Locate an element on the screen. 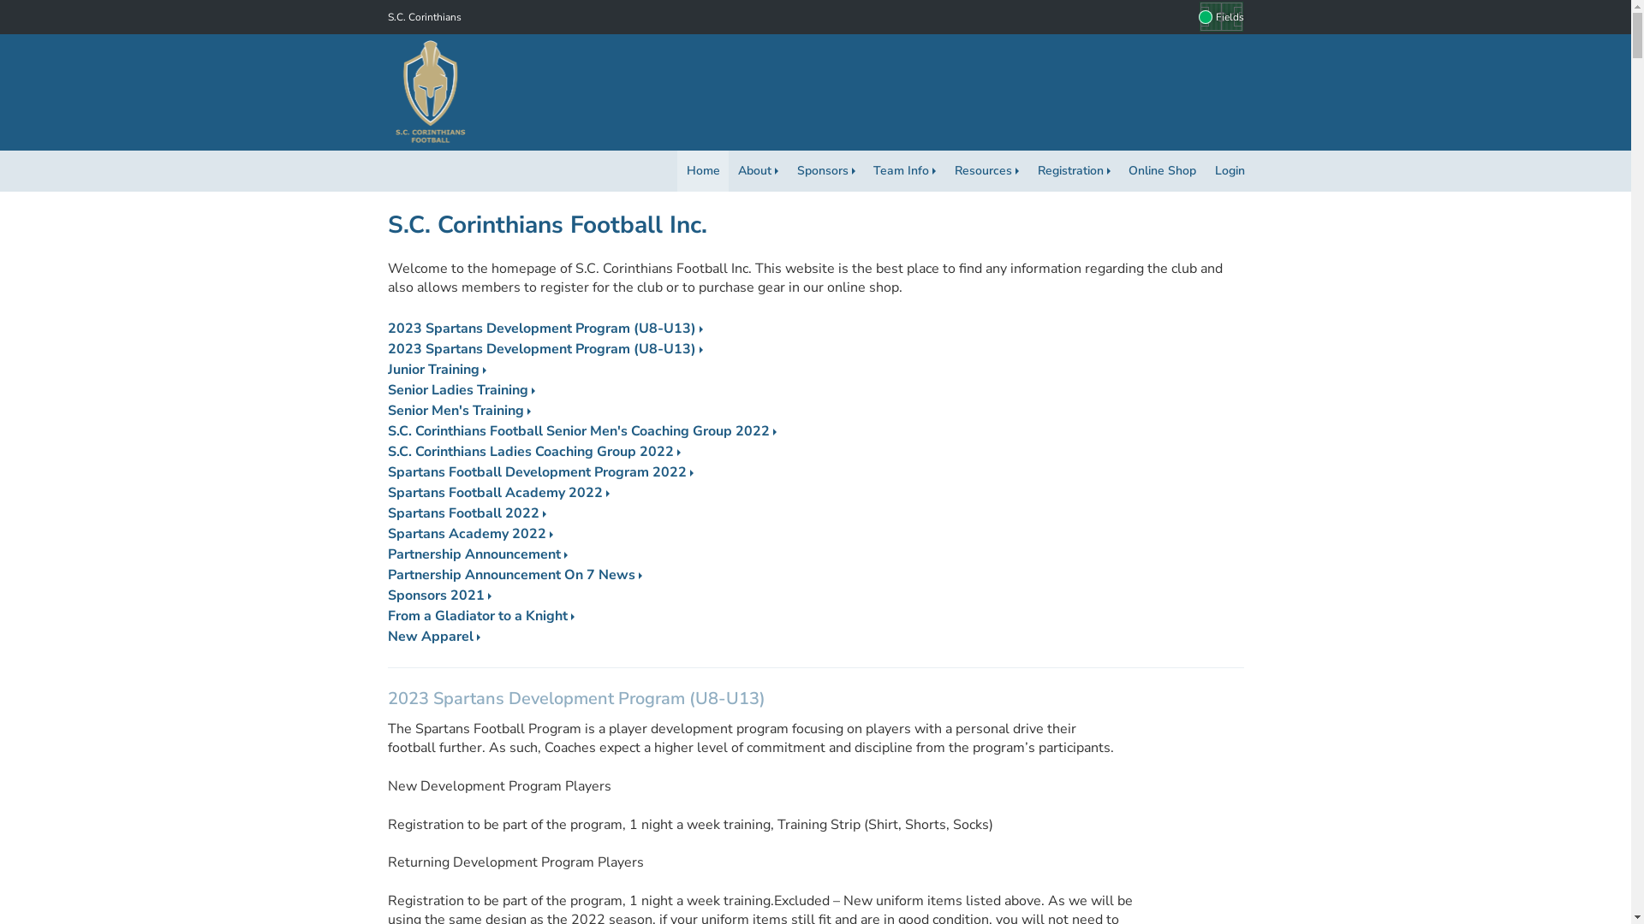  Registration is located at coordinates (1074, 171).